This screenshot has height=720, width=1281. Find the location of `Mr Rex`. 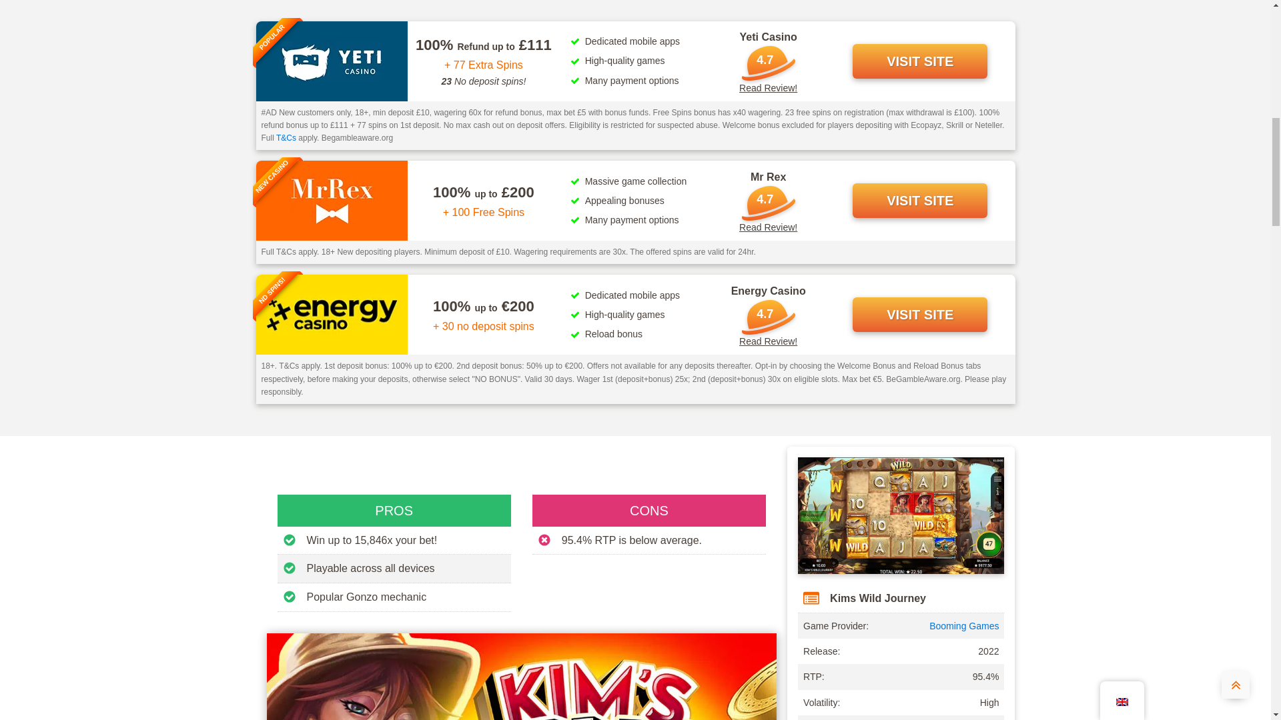

Mr Rex is located at coordinates (769, 177).